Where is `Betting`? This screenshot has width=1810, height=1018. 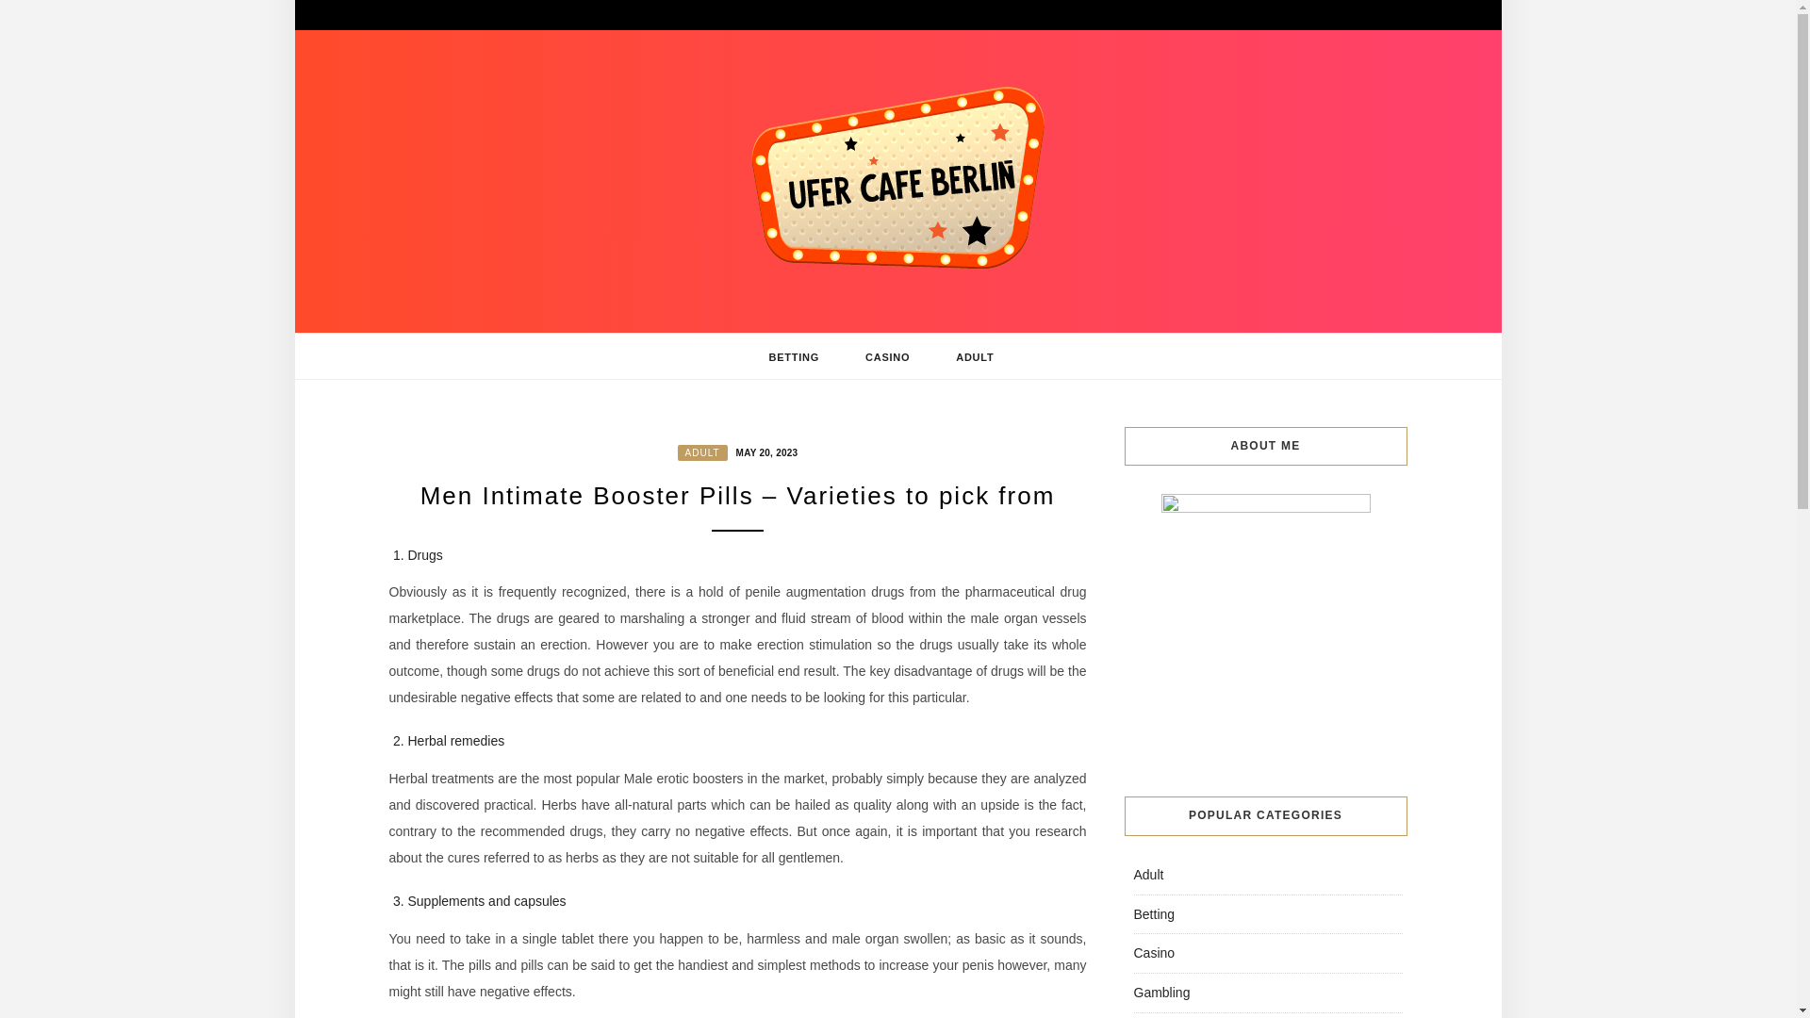
Betting is located at coordinates (1154, 914).